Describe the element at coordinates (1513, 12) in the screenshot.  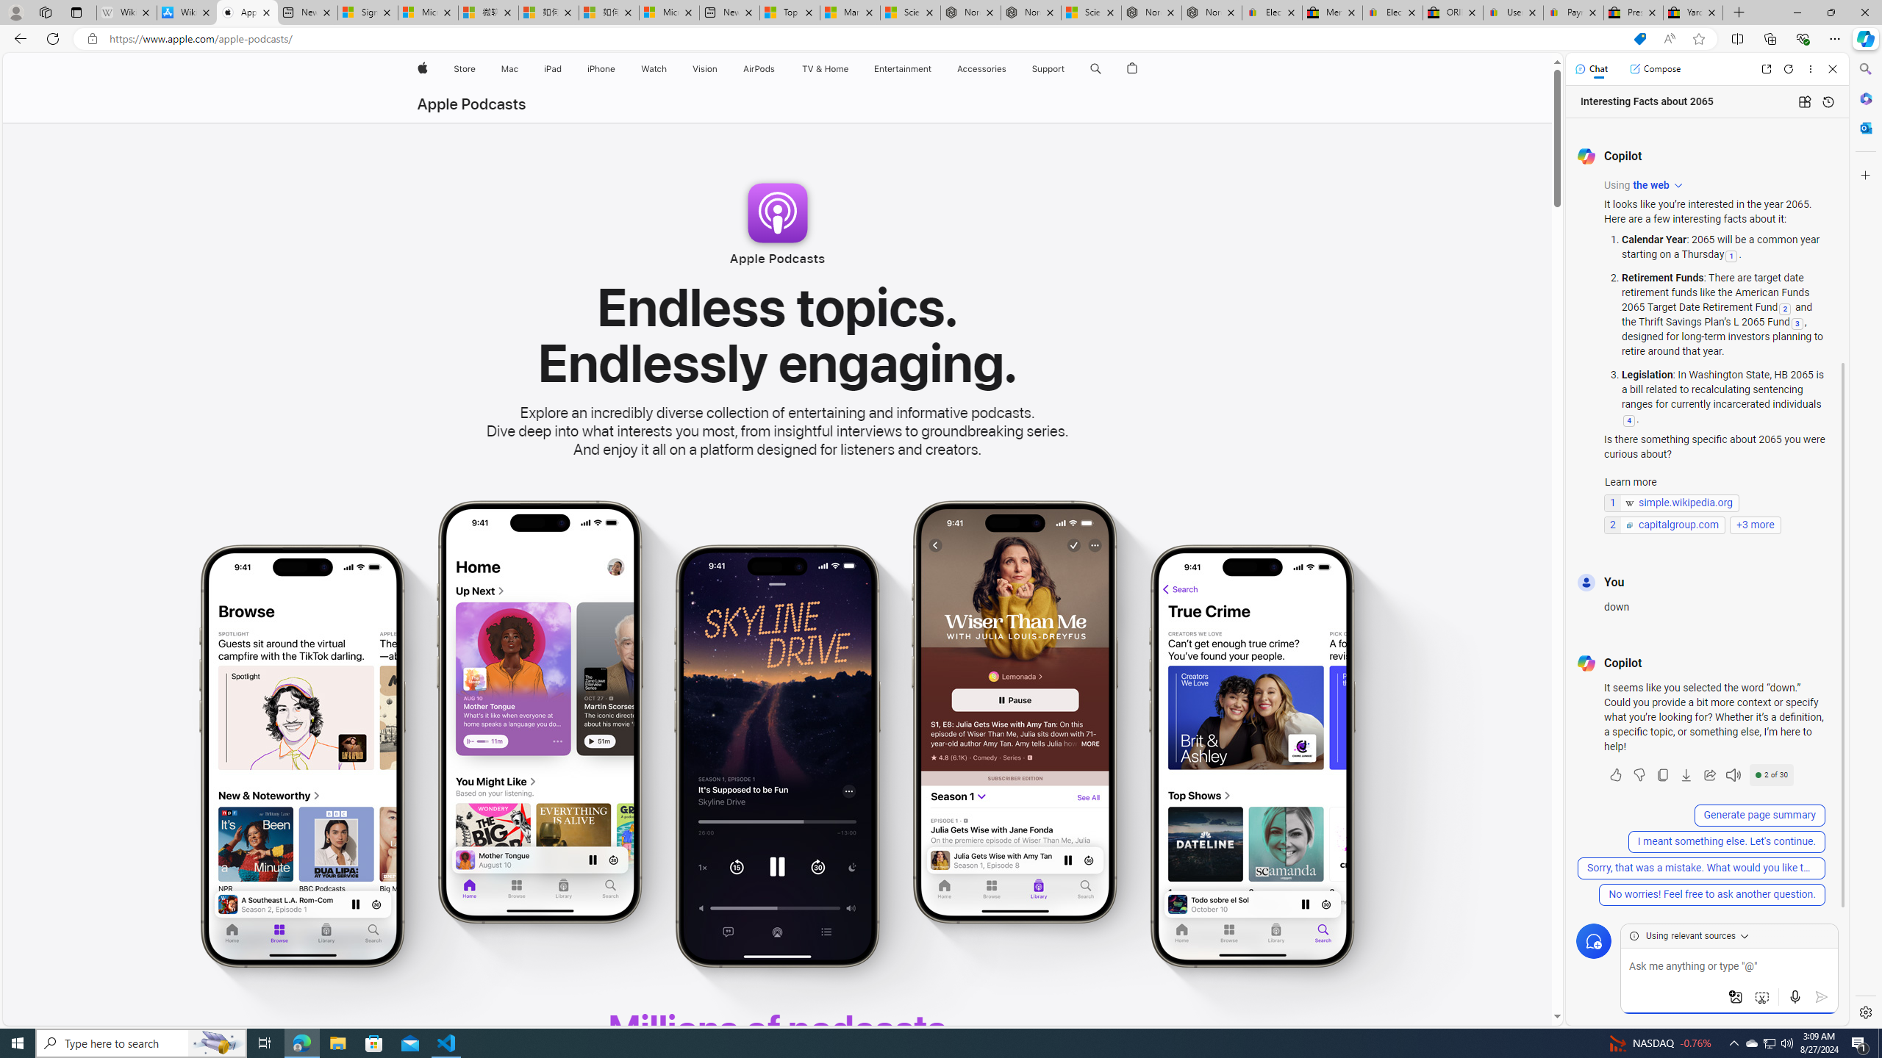
I see `User Privacy Notice | eBay` at that location.